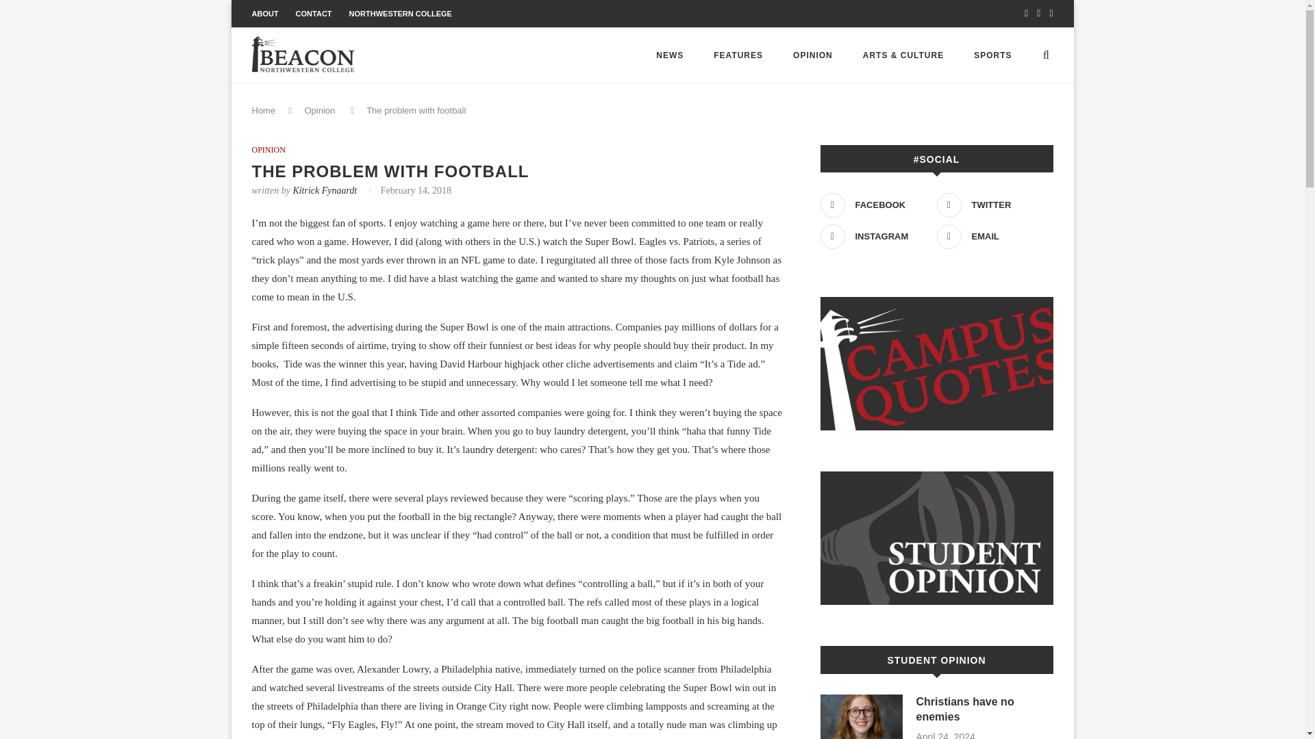 Image resolution: width=1315 pixels, height=739 pixels. What do you see at coordinates (862, 717) in the screenshot?
I see `Christians have no enemies` at bounding box center [862, 717].